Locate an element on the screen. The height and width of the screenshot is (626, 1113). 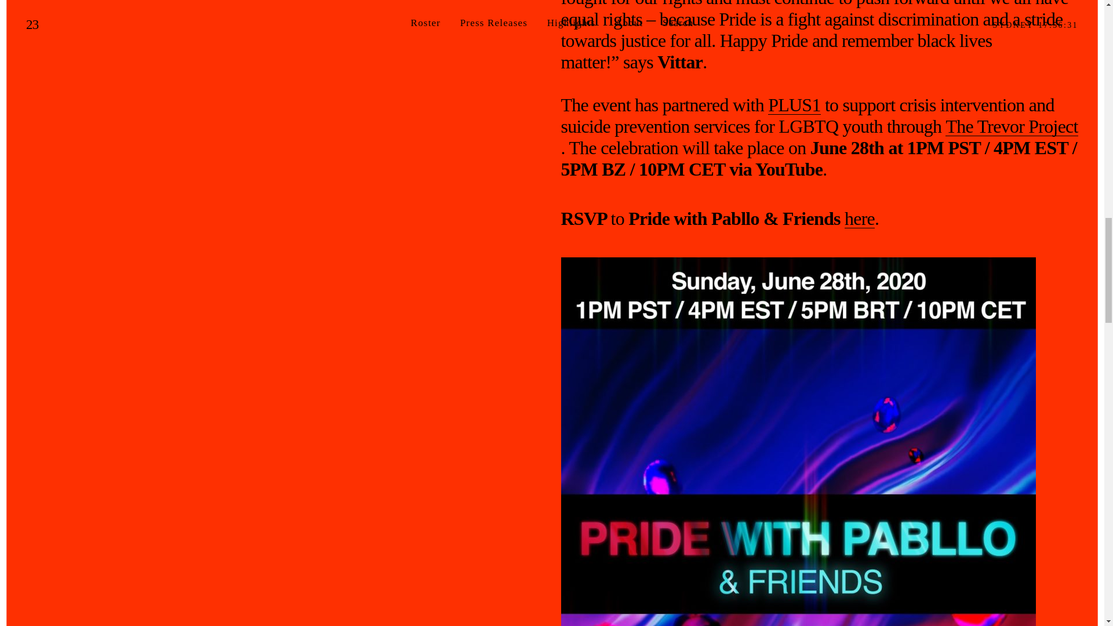
PLUS1 is located at coordinates (794, 105).